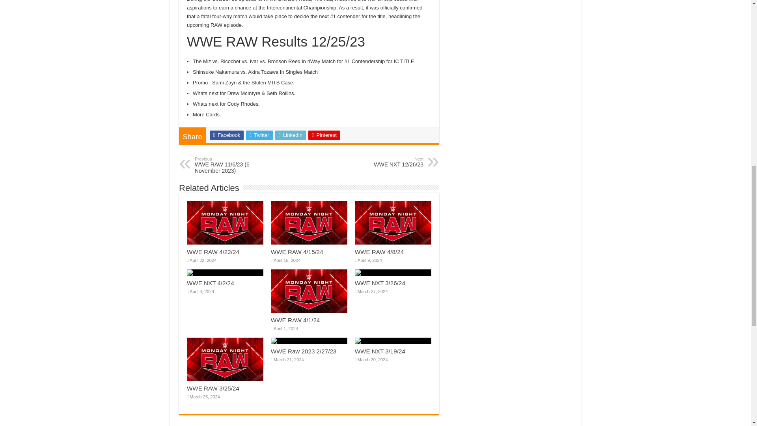 Image resolution: width=757 pixels, height=426 pixels. What do you see at coordinates (226, 135) in the screenshot?
I see `Facebook` at bounding box center [226, 135].